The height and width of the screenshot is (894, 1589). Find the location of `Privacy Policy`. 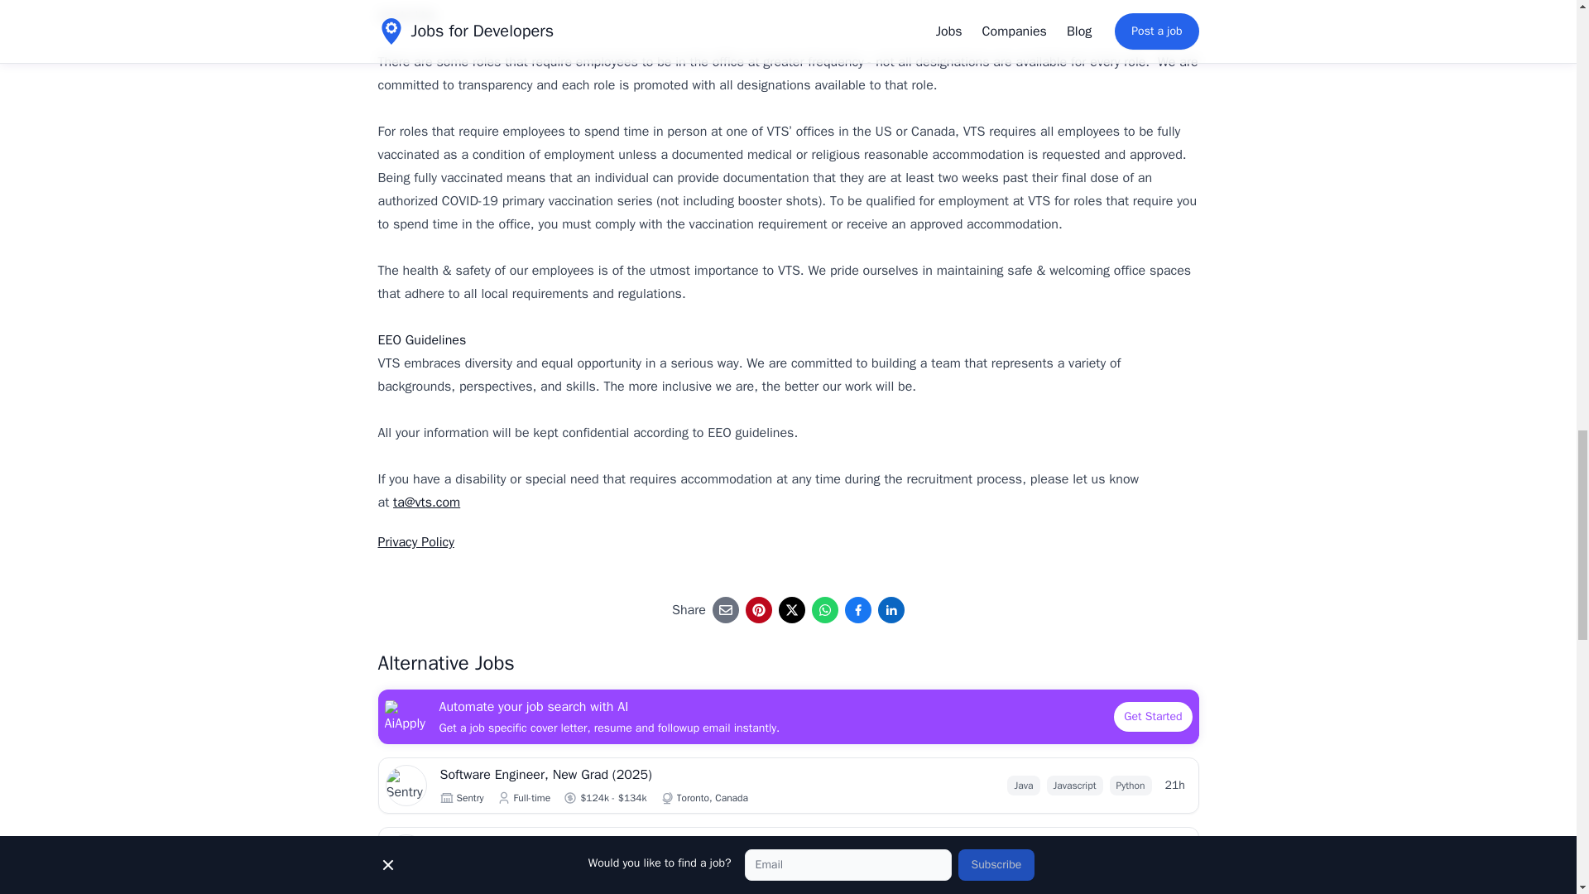

Privacy Policy is located at coordinates (415, 541).